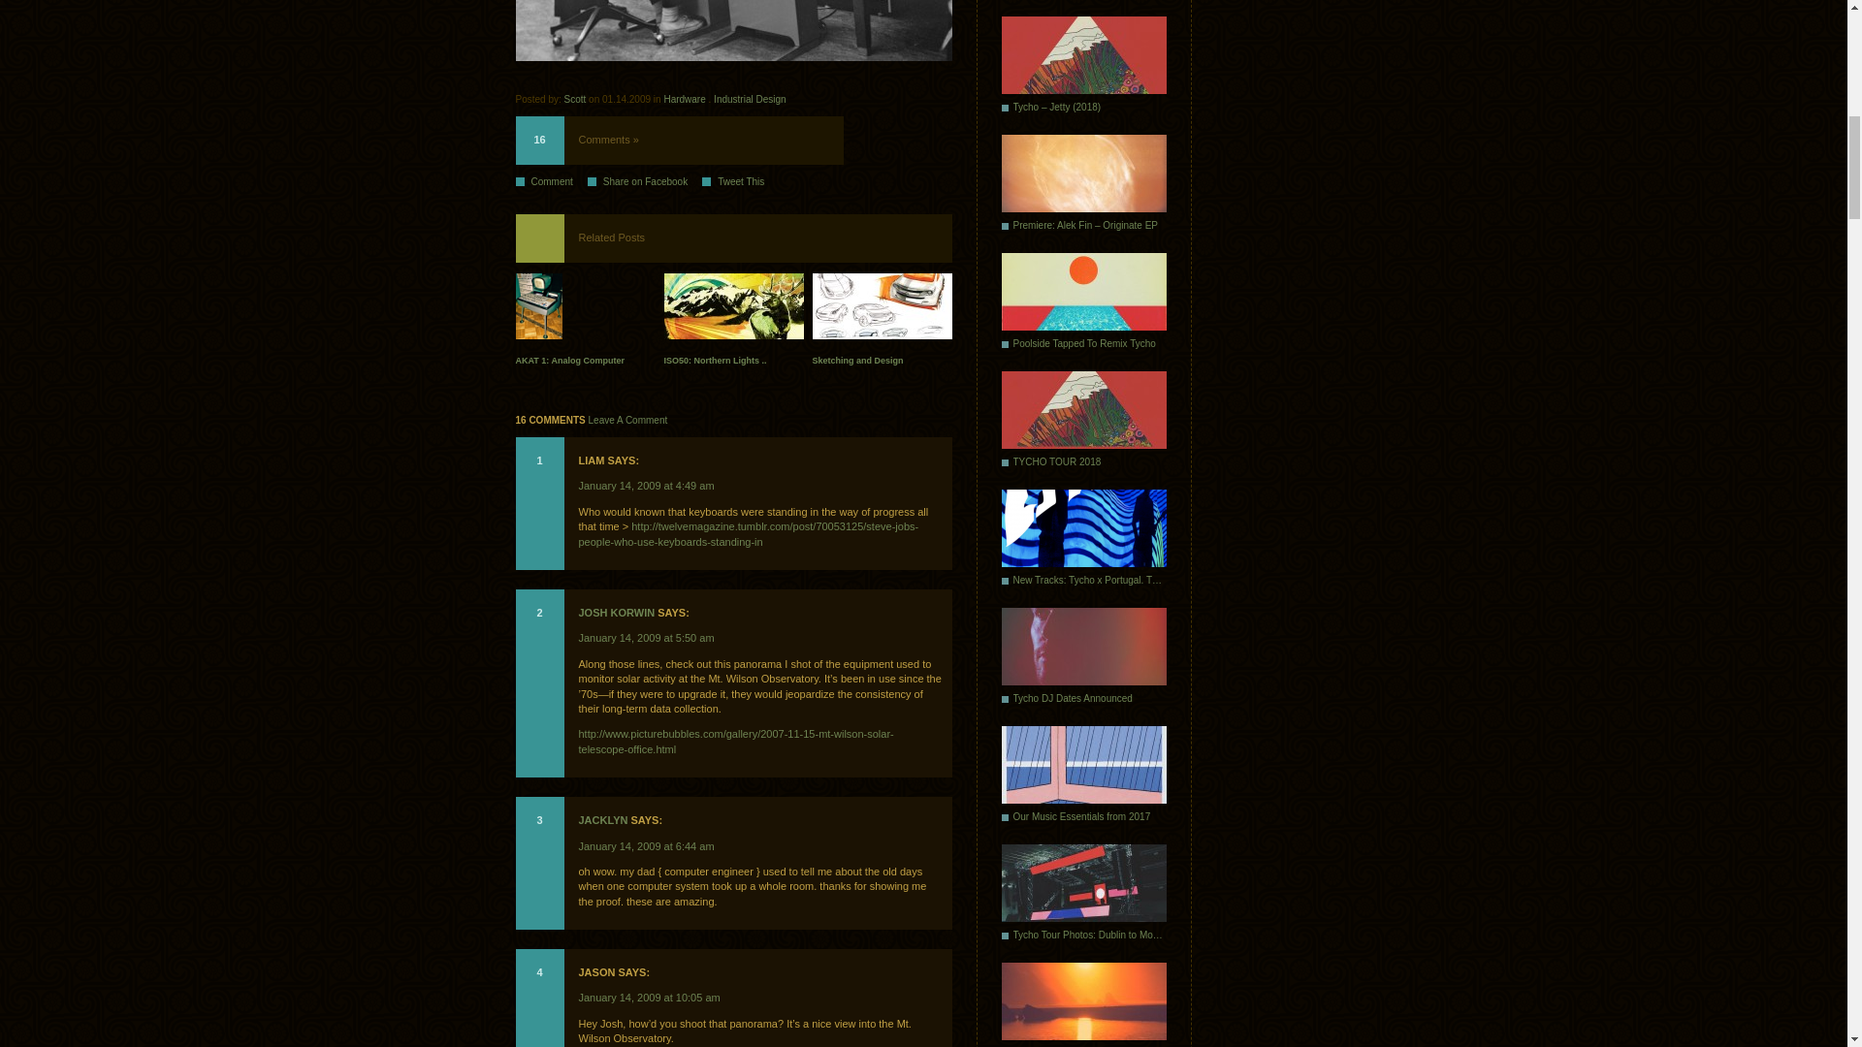 The height and width of the screenshot is (1047, 1862). What do you see at coordinates (739, 182) in the screenshot?
I see `Send this post to Twitter` at bounding box center [739, 182].